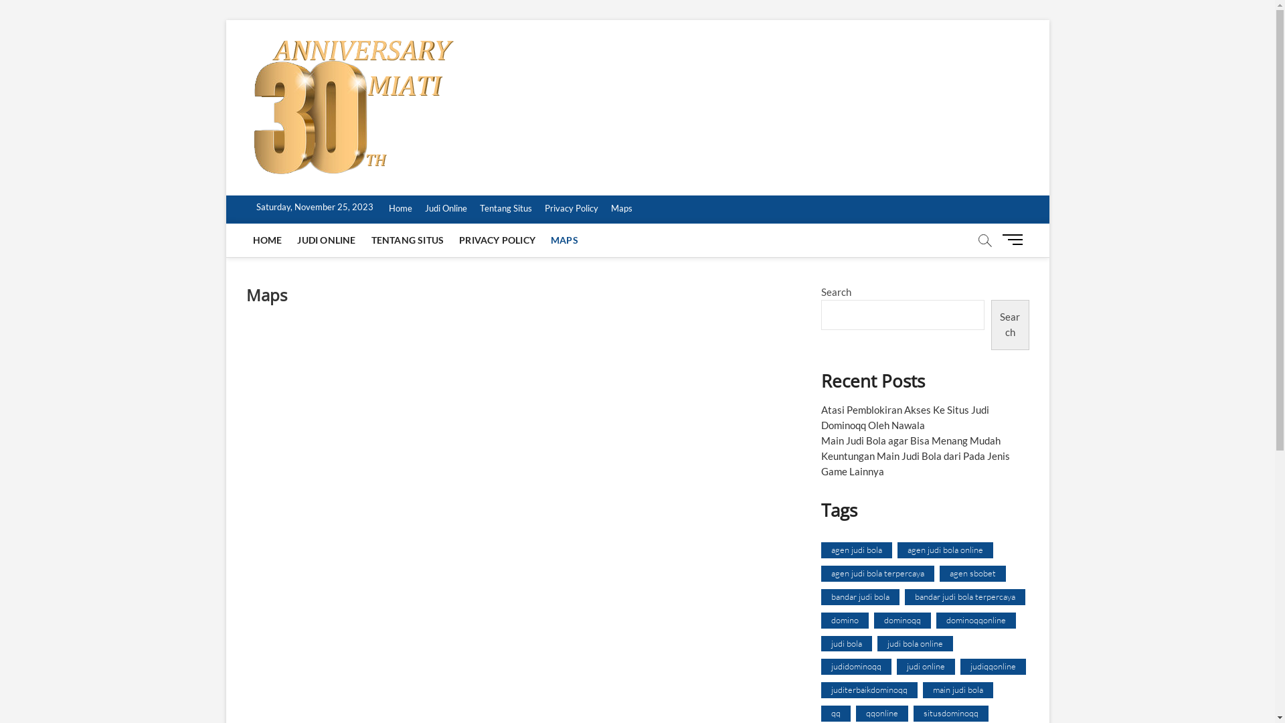  I want to click on bandar judi bola terpercaya, so click(965, 597).